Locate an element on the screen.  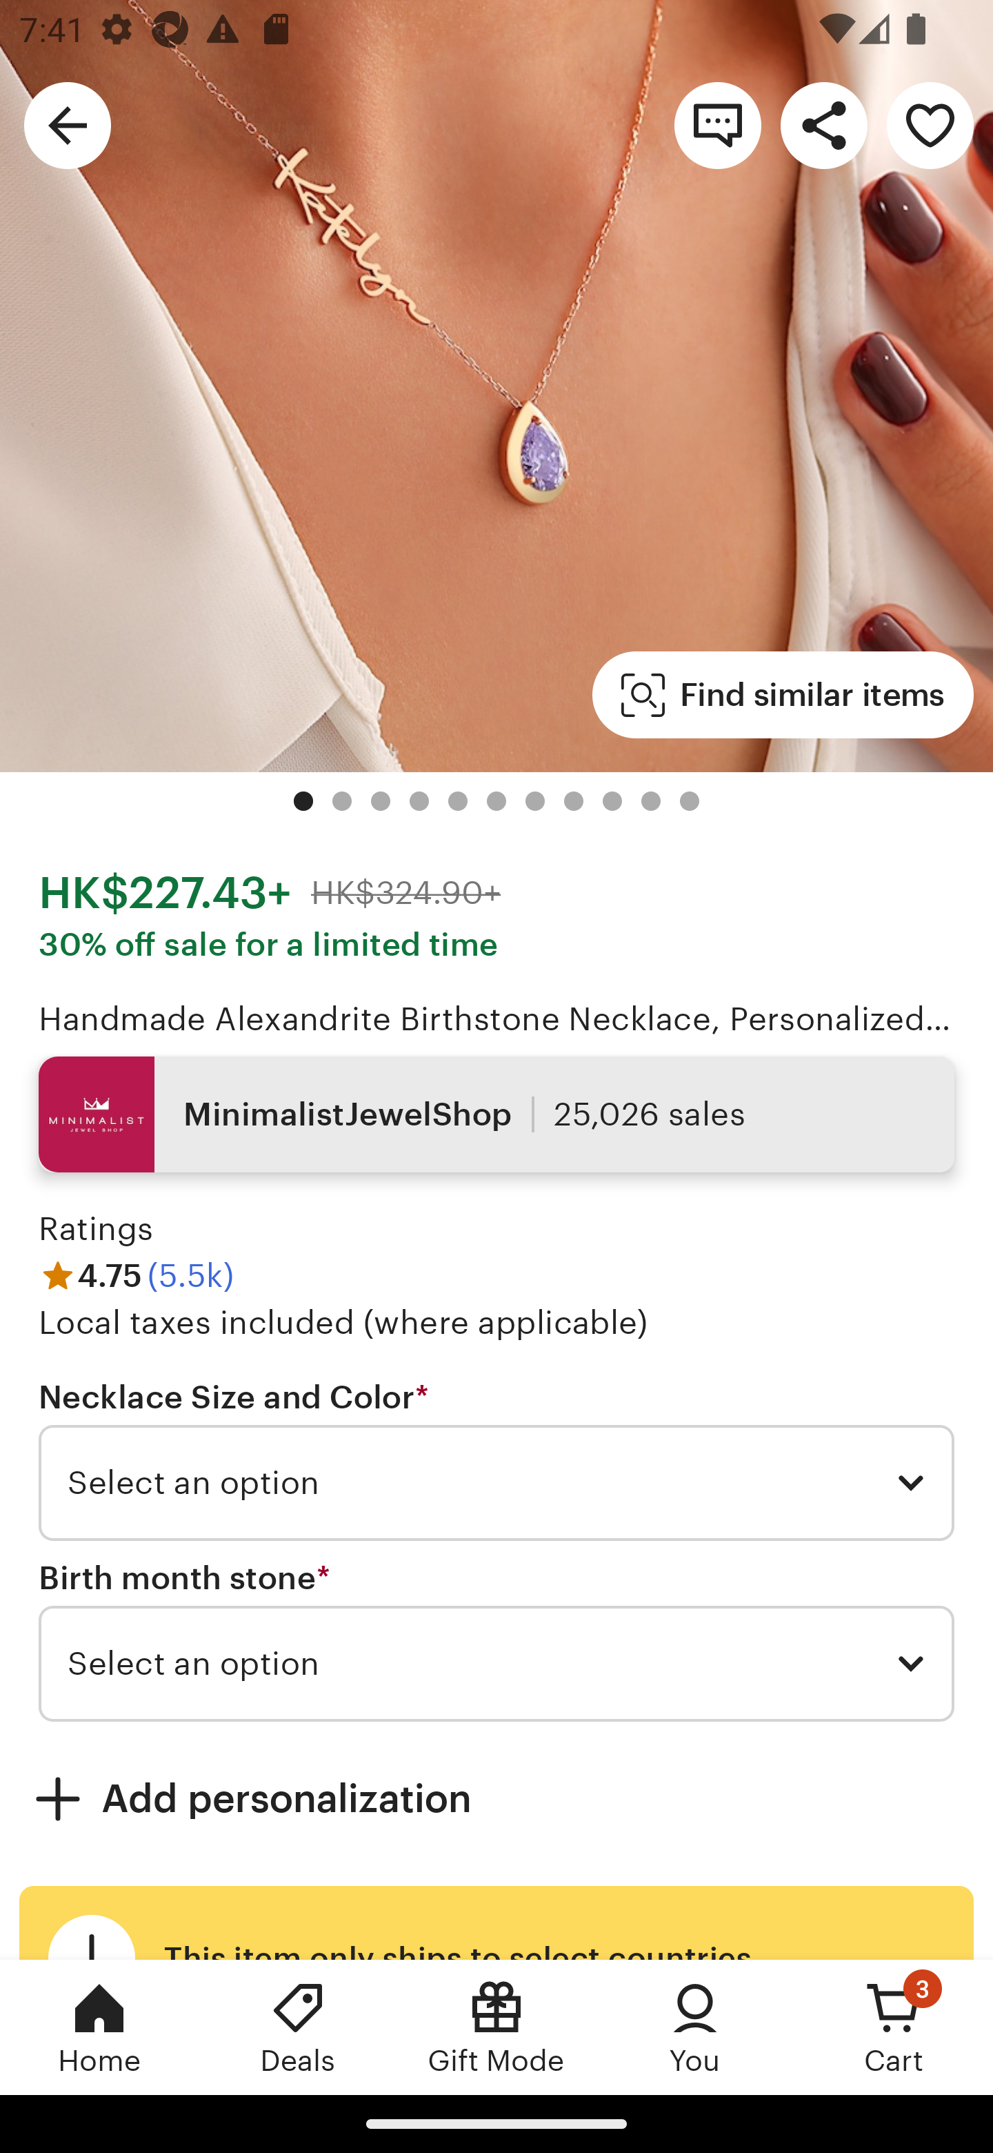
Navigate up is located at coordinates (68, 124).